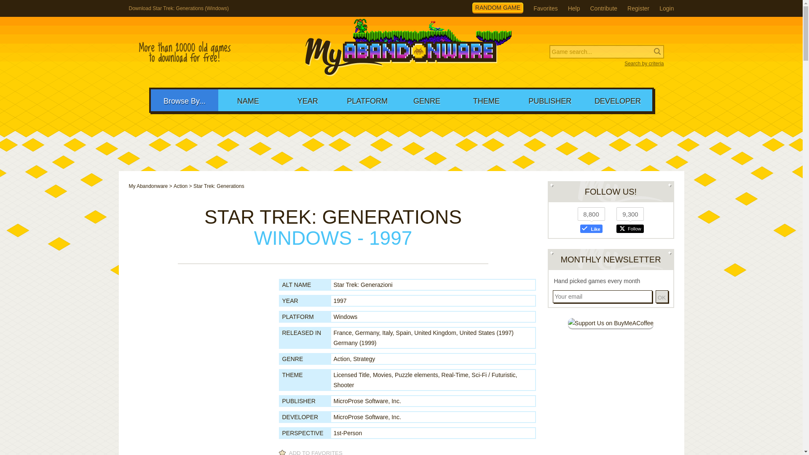 This screenshot has width=809, height=455. What do you see at coordinates (364, 359) in the screenshot?
I see `Strategy` at bounding box center [364, 359].